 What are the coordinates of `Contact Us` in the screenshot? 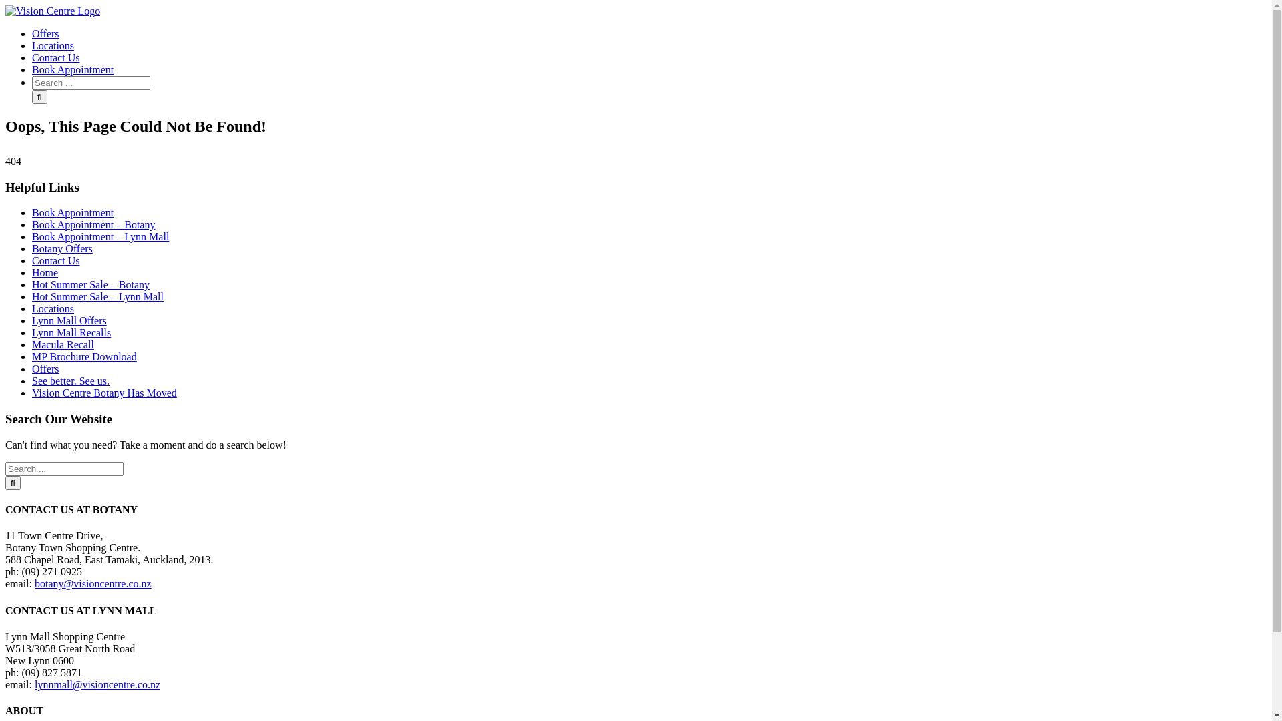 It's located at (56, 260).